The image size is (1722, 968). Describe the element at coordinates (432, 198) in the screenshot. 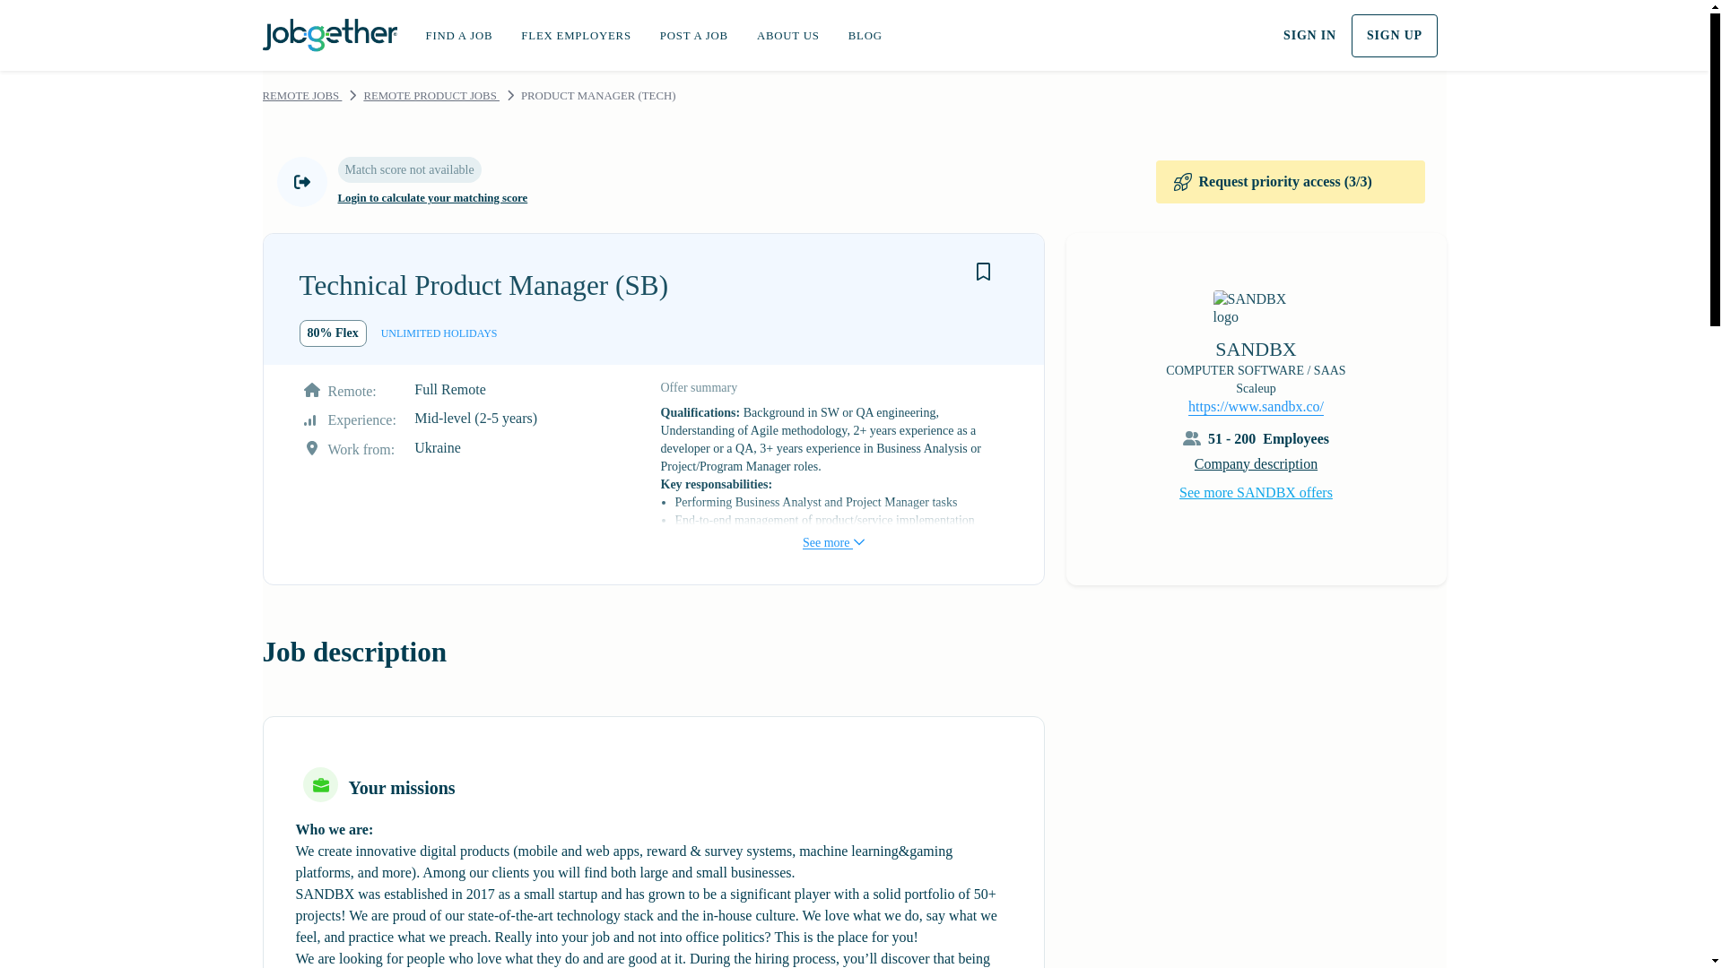

I see `Login to calculate your matching score` at that location.